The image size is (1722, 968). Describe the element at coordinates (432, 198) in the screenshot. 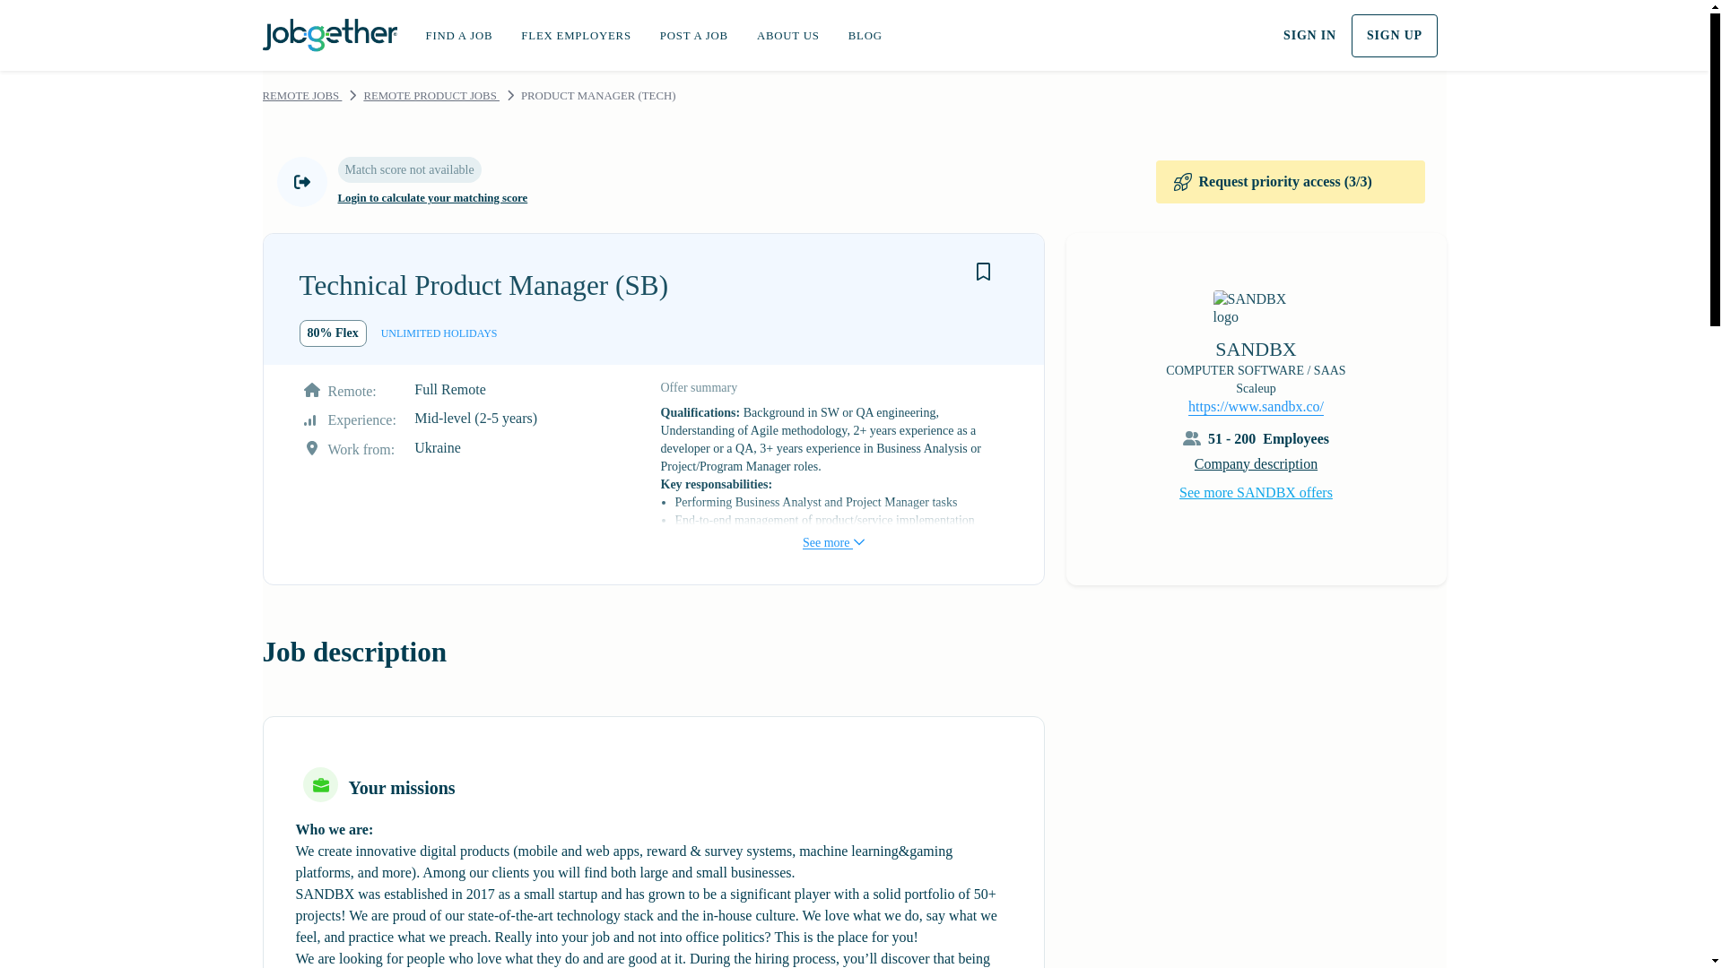

I see `Login to calculate your matching score` at that location.